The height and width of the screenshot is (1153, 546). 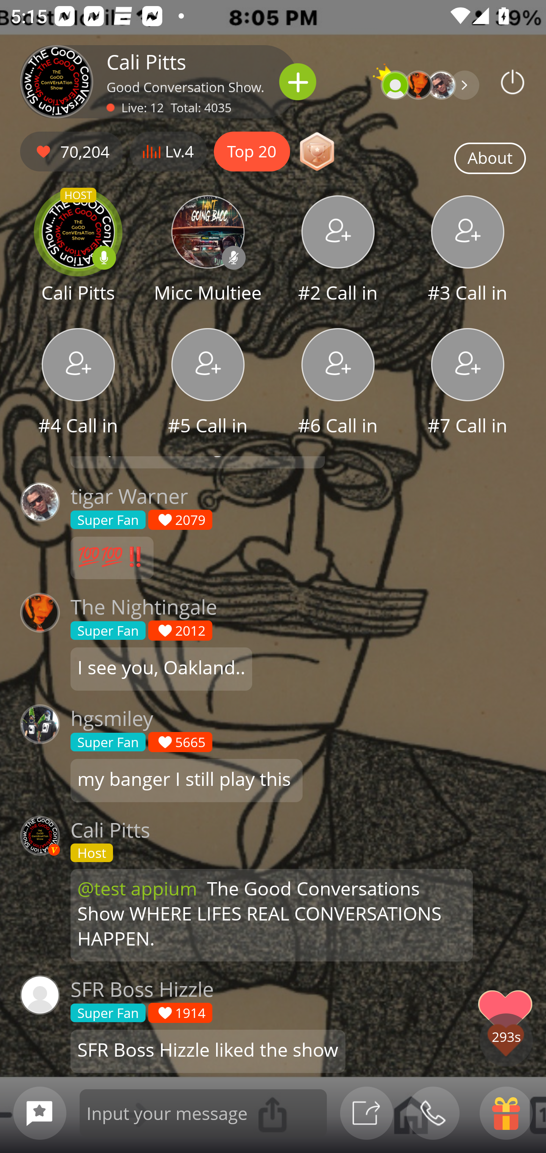 What do you see at coordinates (513, 82) in the screenshot?
I see `Podbean` at bounding box center [513, 82].